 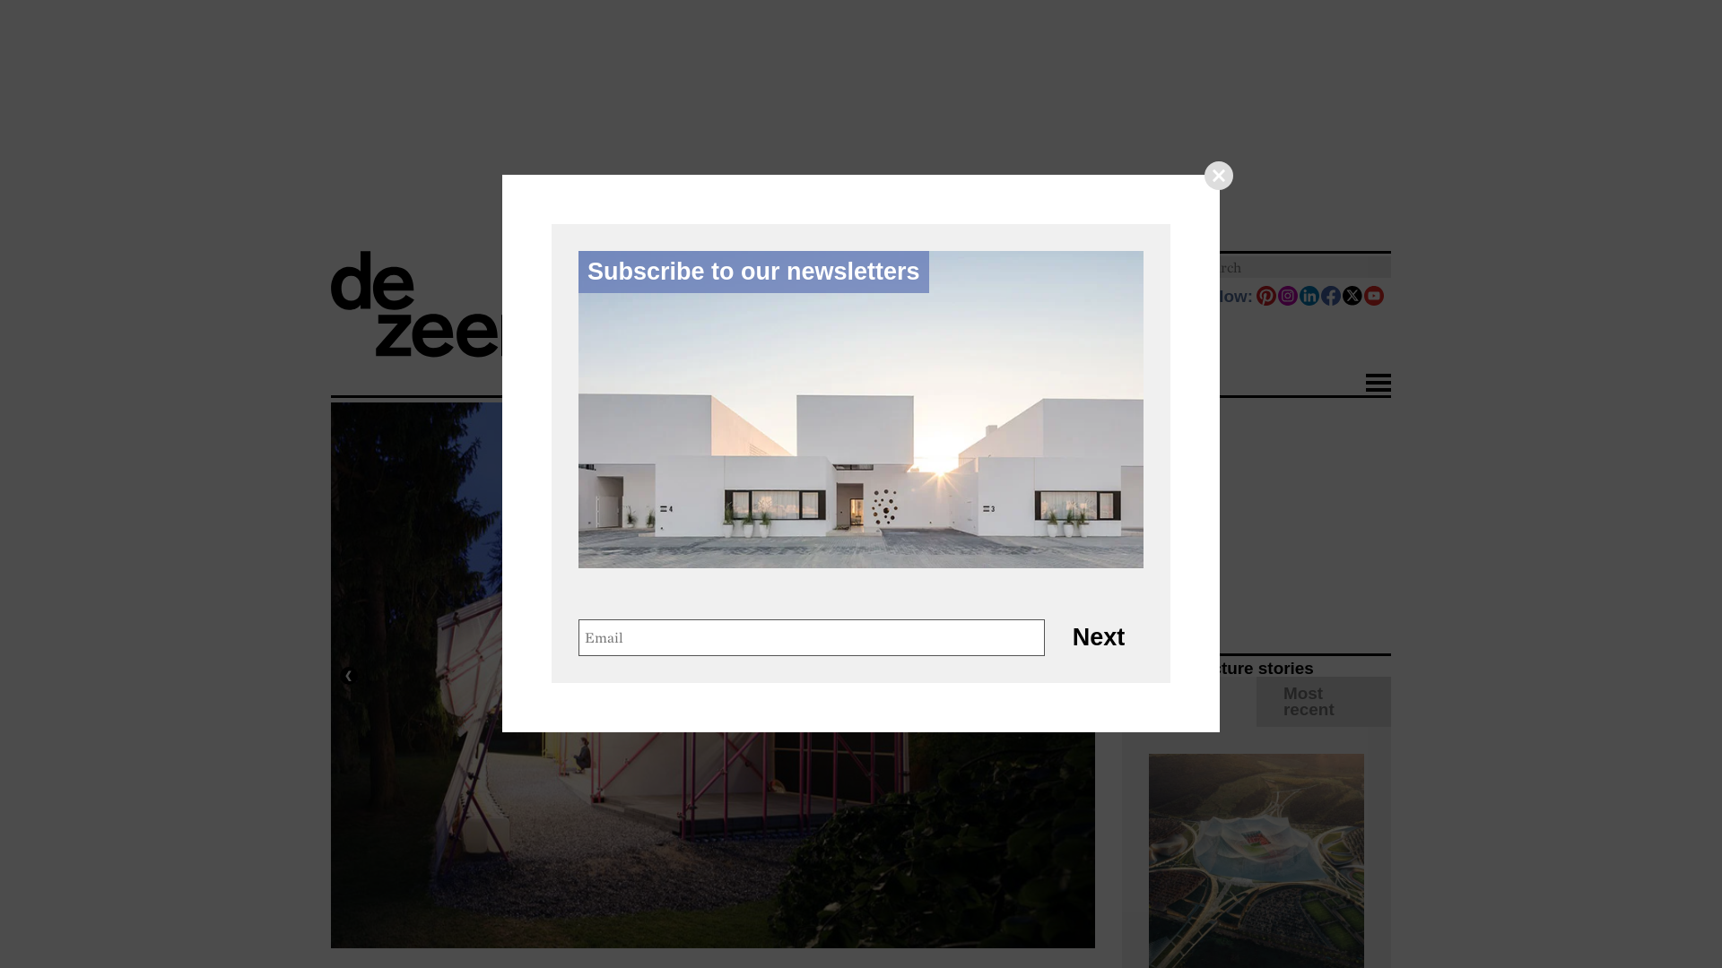 I want to click on Next, so click(x=1098, y=638).